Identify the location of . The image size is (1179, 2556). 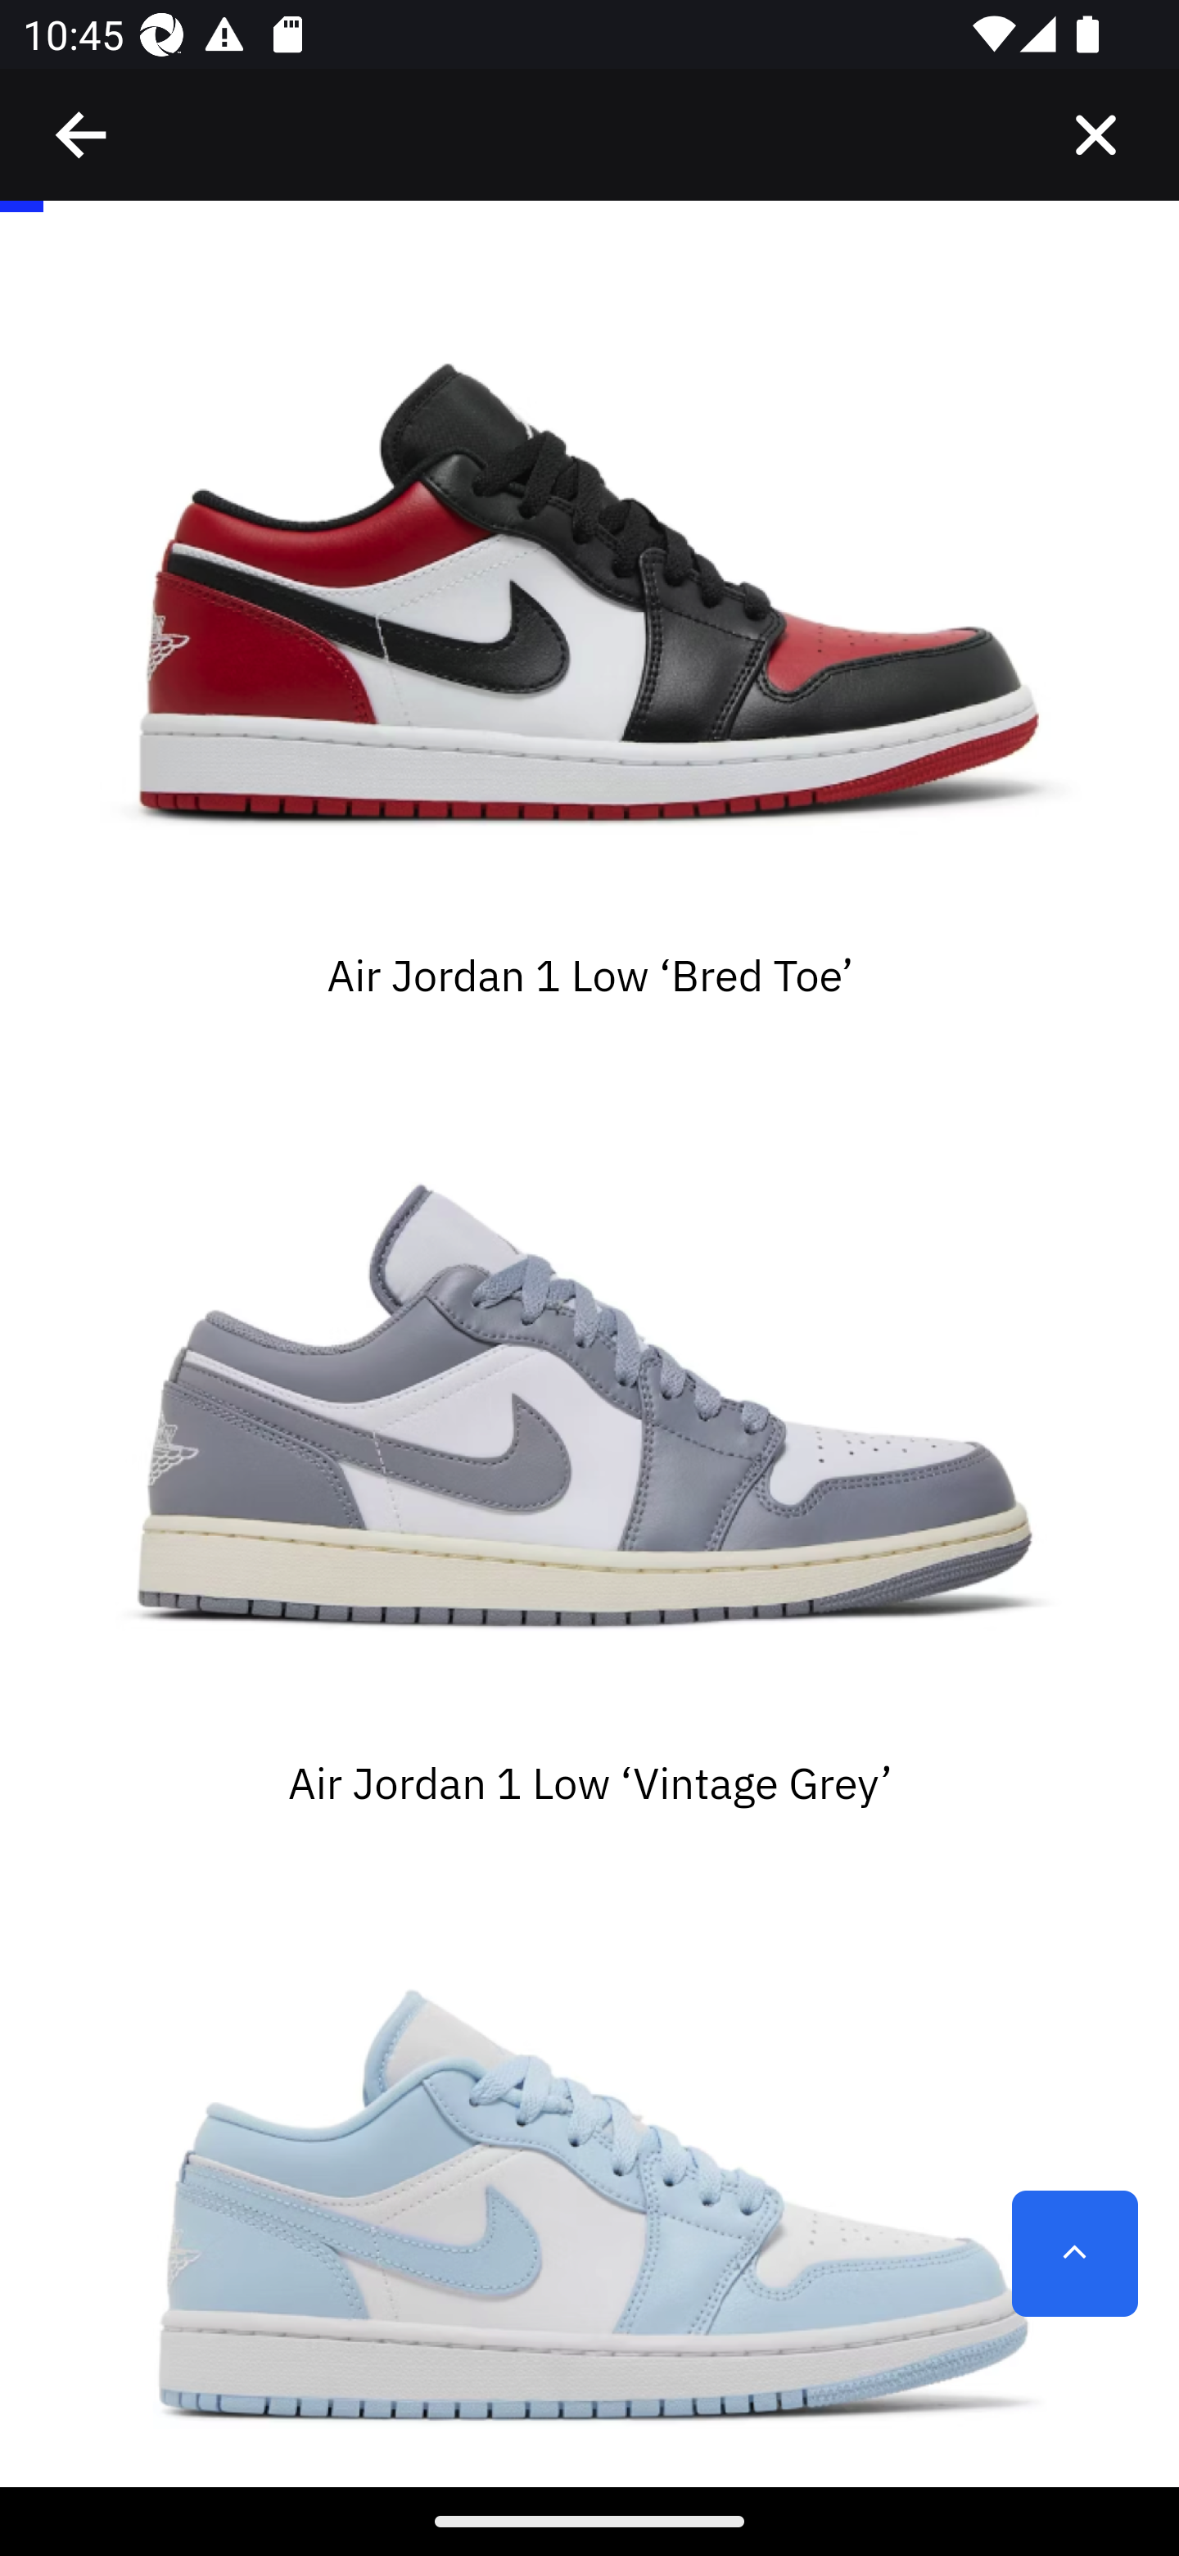
(1095, 135).